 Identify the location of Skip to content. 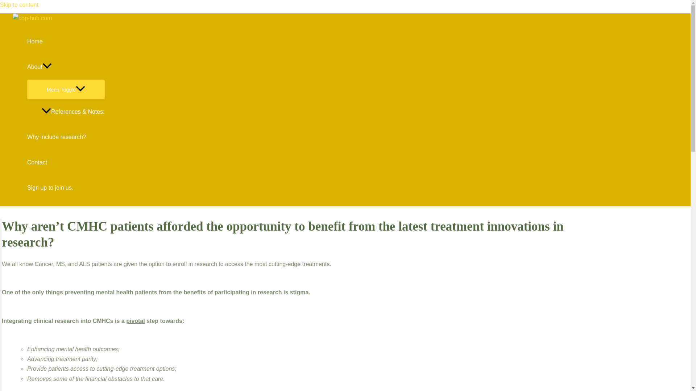
(19, 5).